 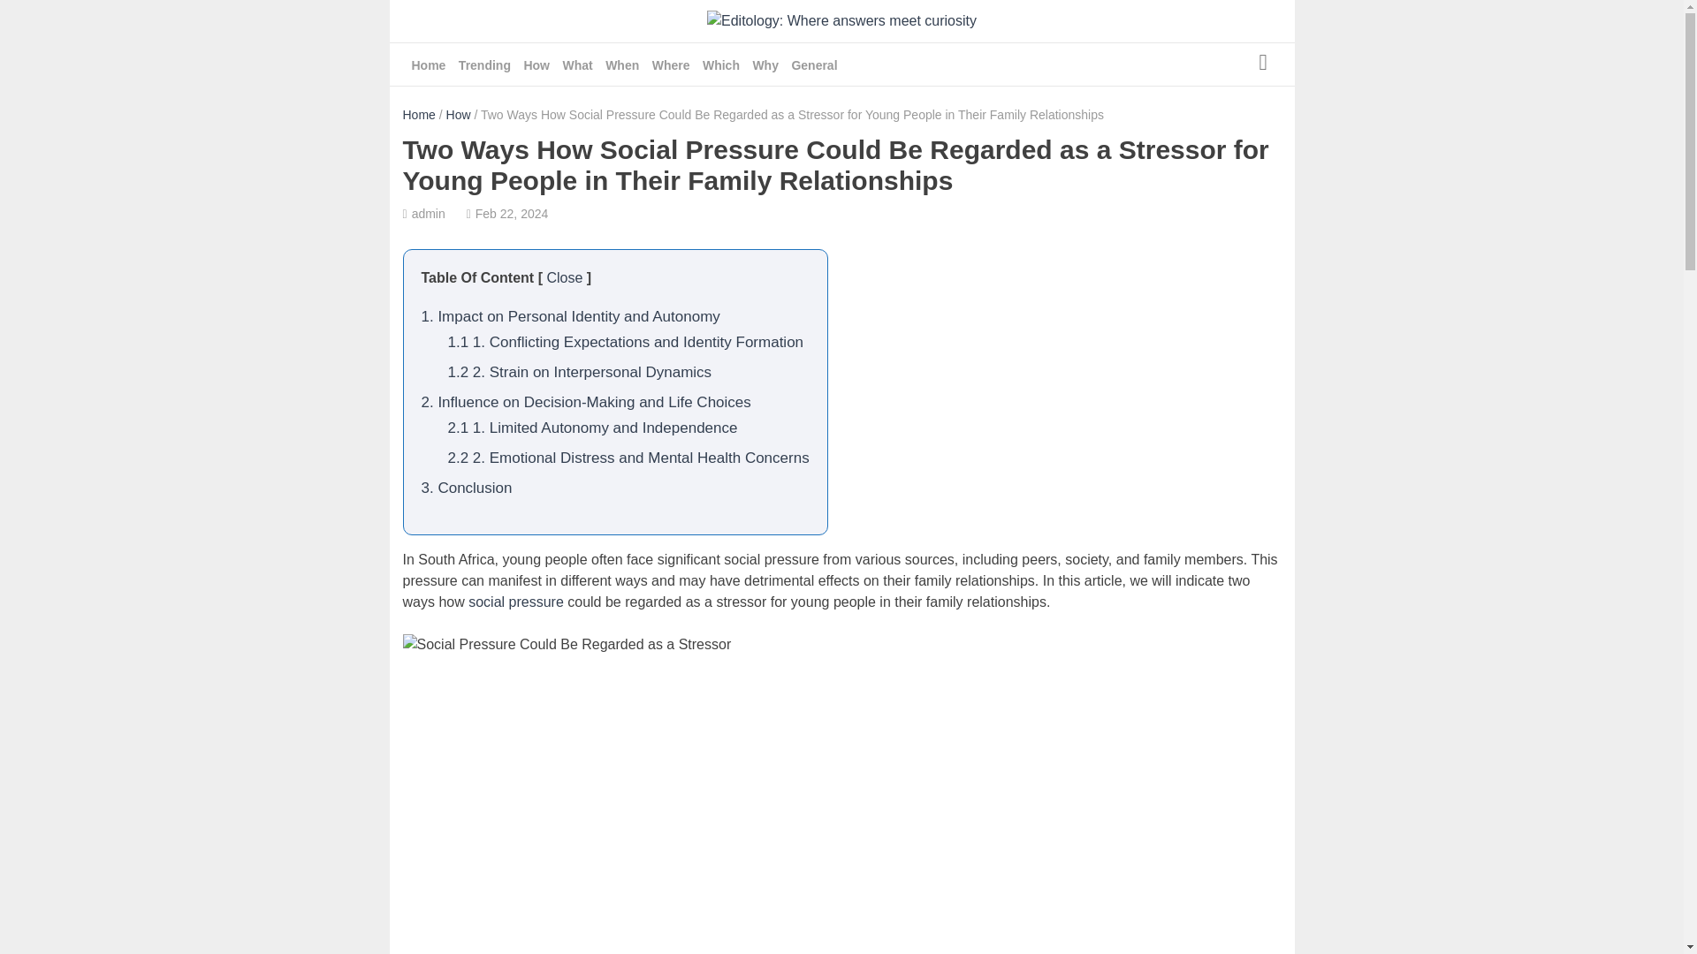 I want to click on 1. Impact on Personal Identity and Autonomy, so click(x=570, y=316).